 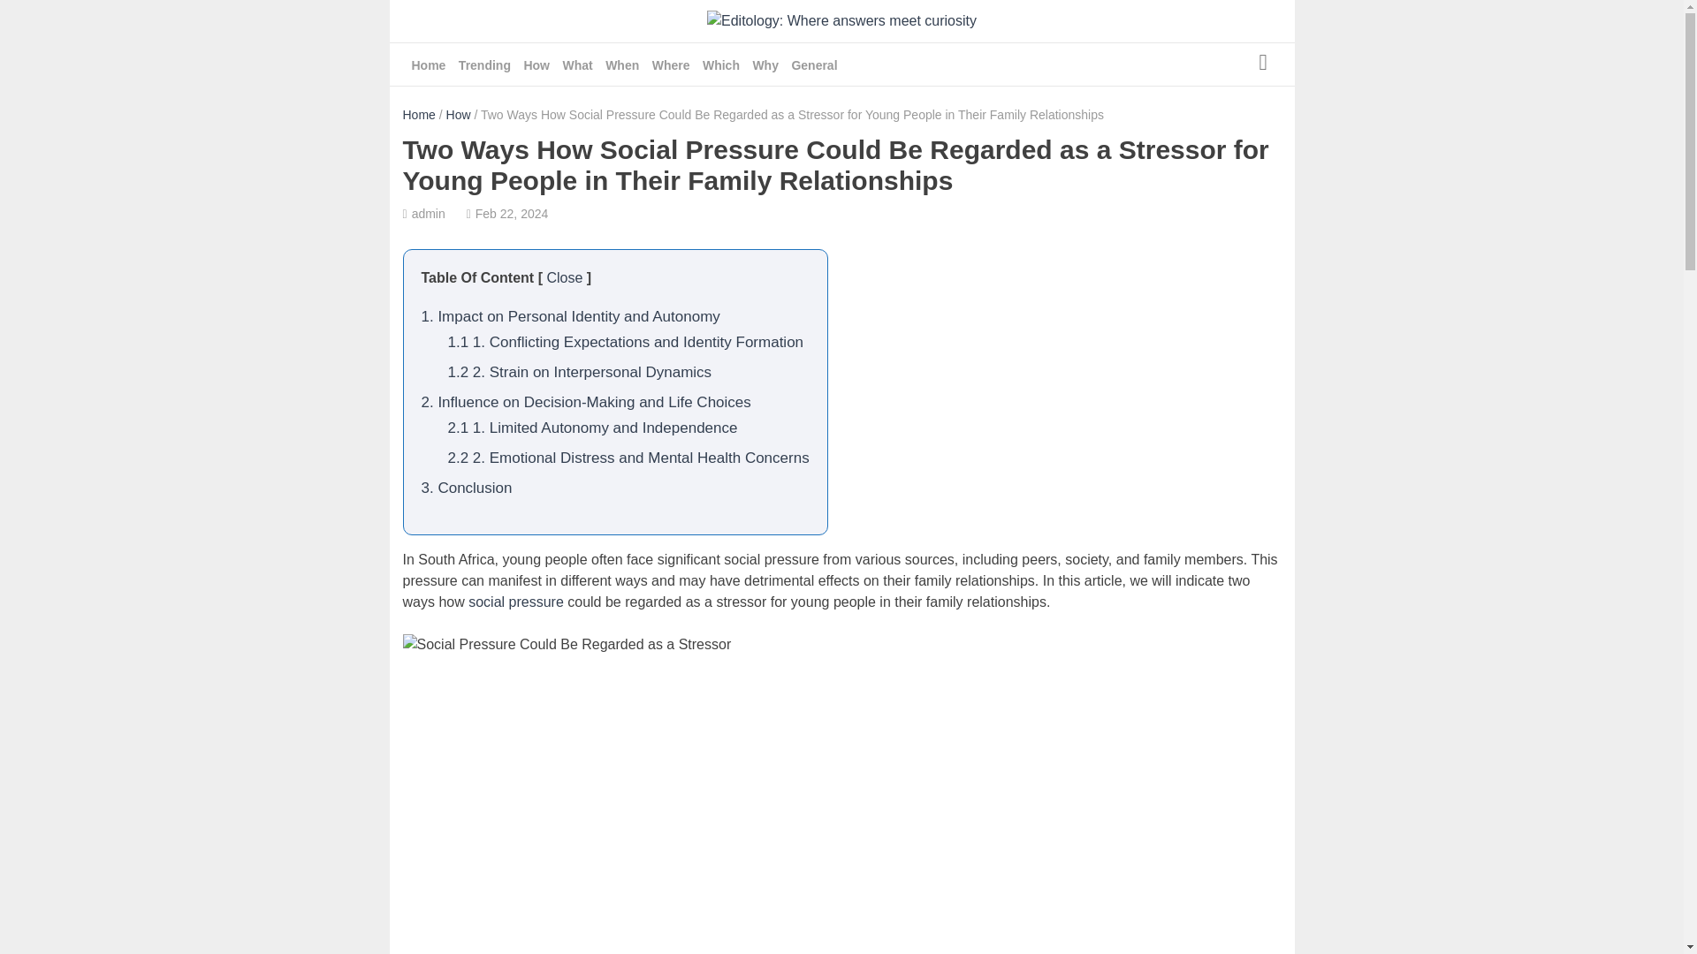 I want to click on 1. Impact on Personal Identity and Autonomy, so click(x=570, y=316).